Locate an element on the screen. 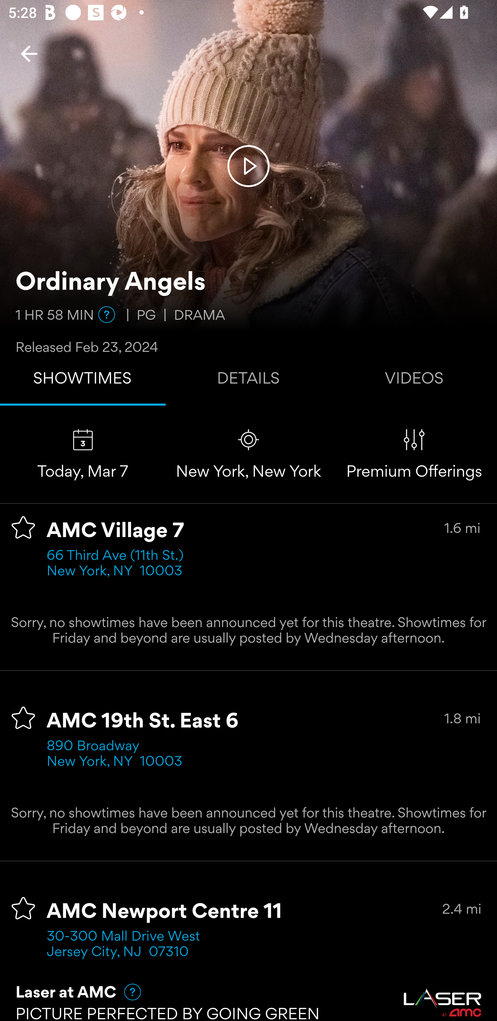  DETAILS
Tab 2 of 3 is located at coordinates (248, 381).